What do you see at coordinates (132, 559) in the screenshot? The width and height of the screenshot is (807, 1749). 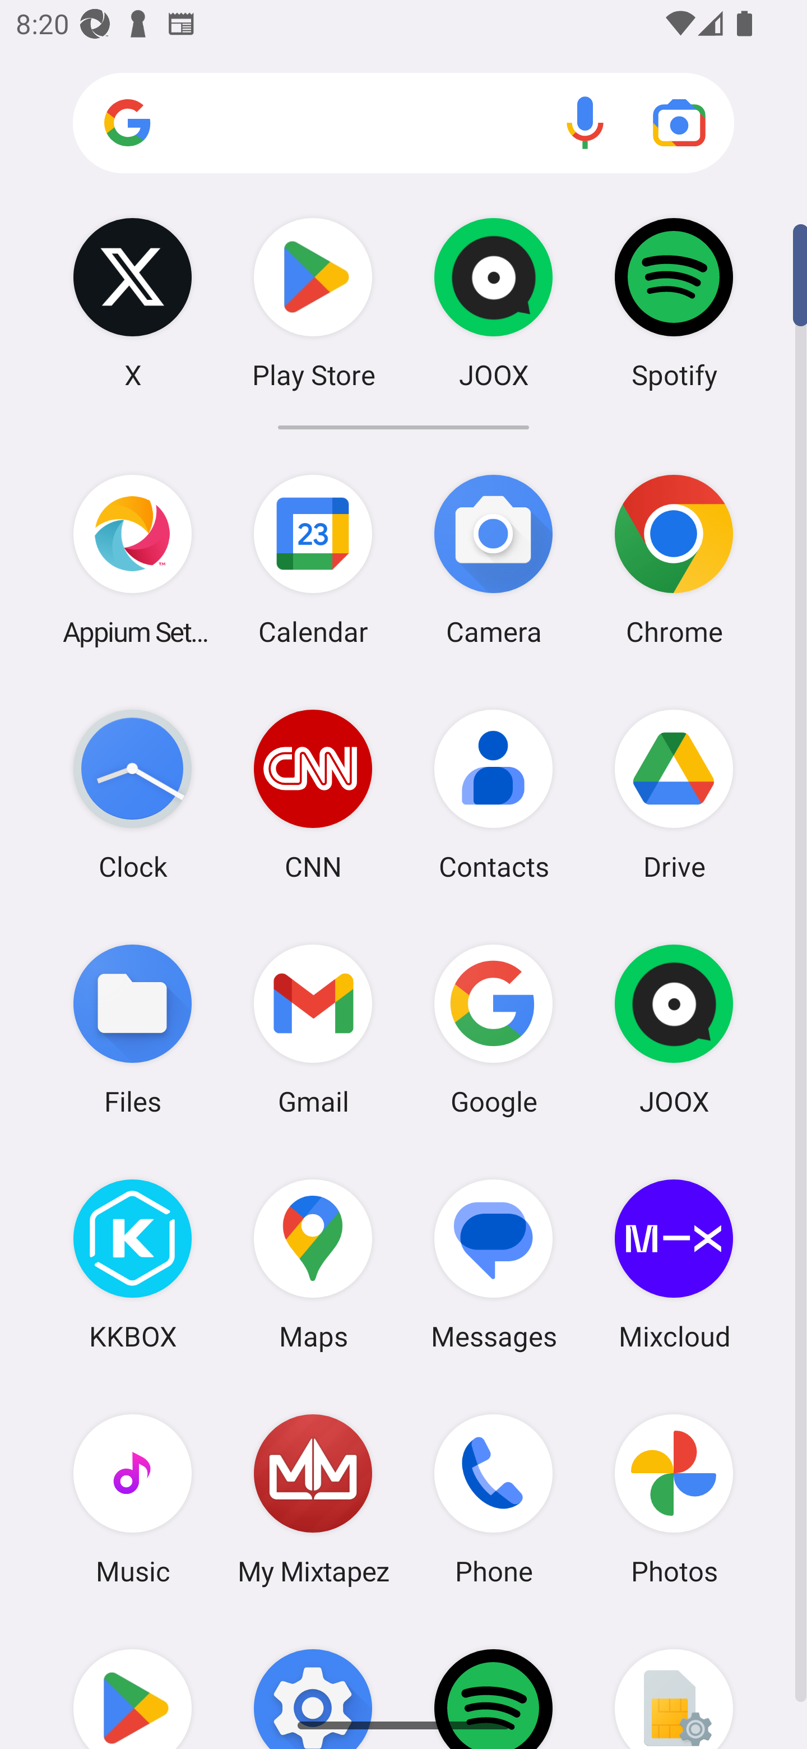 I see `Appium Settings` at bounding box center [132, 559].